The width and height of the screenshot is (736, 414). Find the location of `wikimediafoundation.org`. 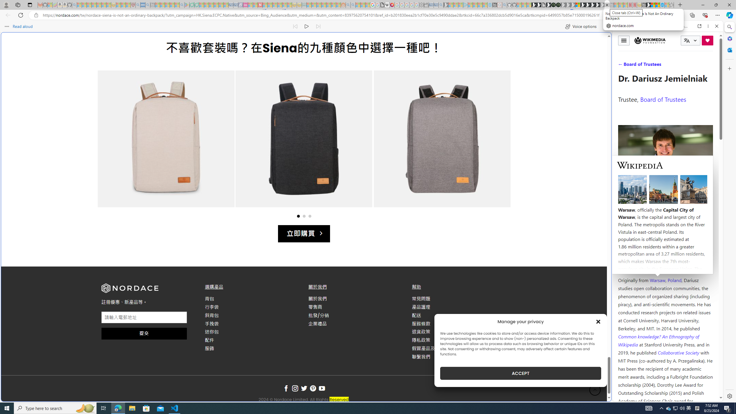

wikimediafoundation.org is located at coordinates (669, 26).